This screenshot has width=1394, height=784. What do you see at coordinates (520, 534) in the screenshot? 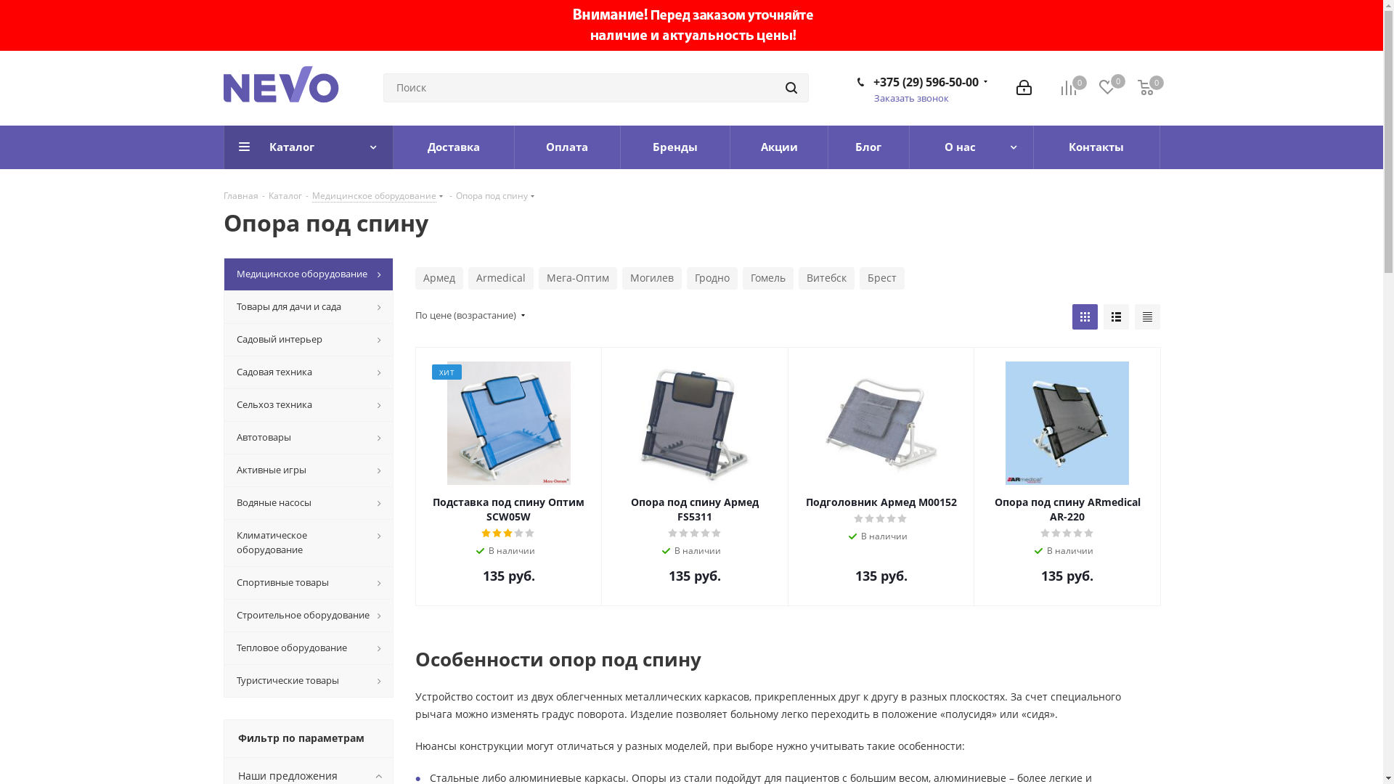
I see `4` at bounding box center [520, 534].